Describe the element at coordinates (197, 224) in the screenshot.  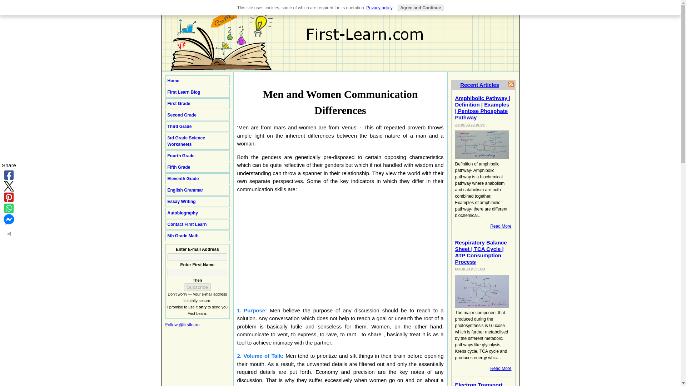
I see `Contact First Learn` at that location.